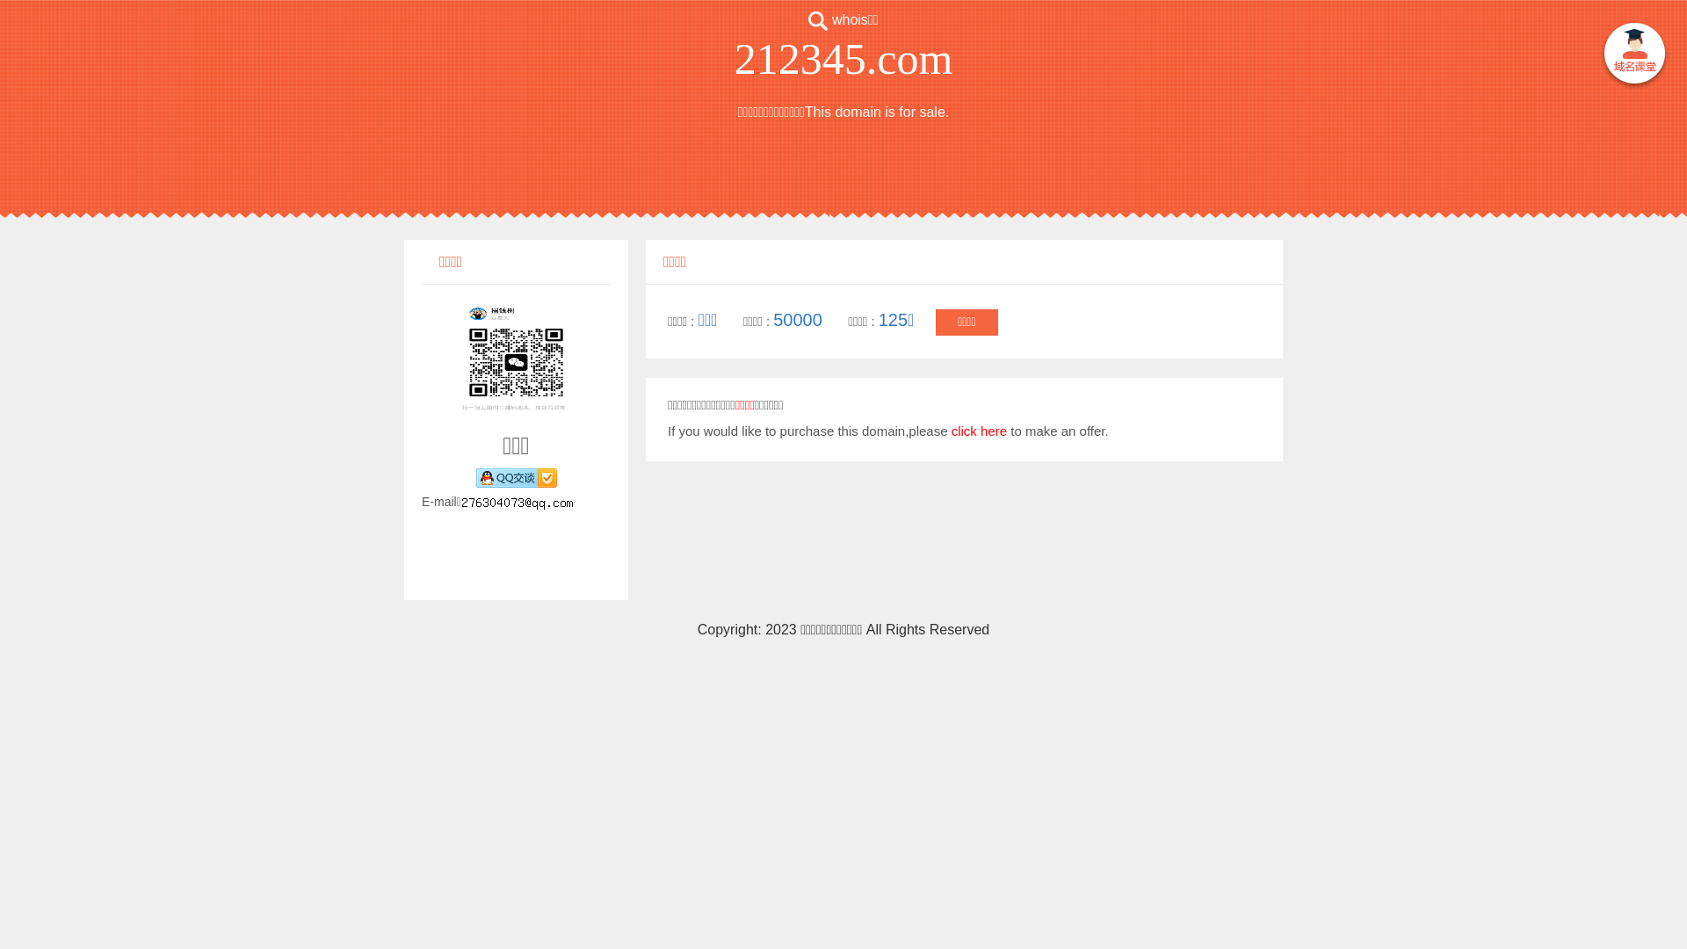 The width and height of the screenshot is (1687, 949). I want to click on  , so click(1634, 56).